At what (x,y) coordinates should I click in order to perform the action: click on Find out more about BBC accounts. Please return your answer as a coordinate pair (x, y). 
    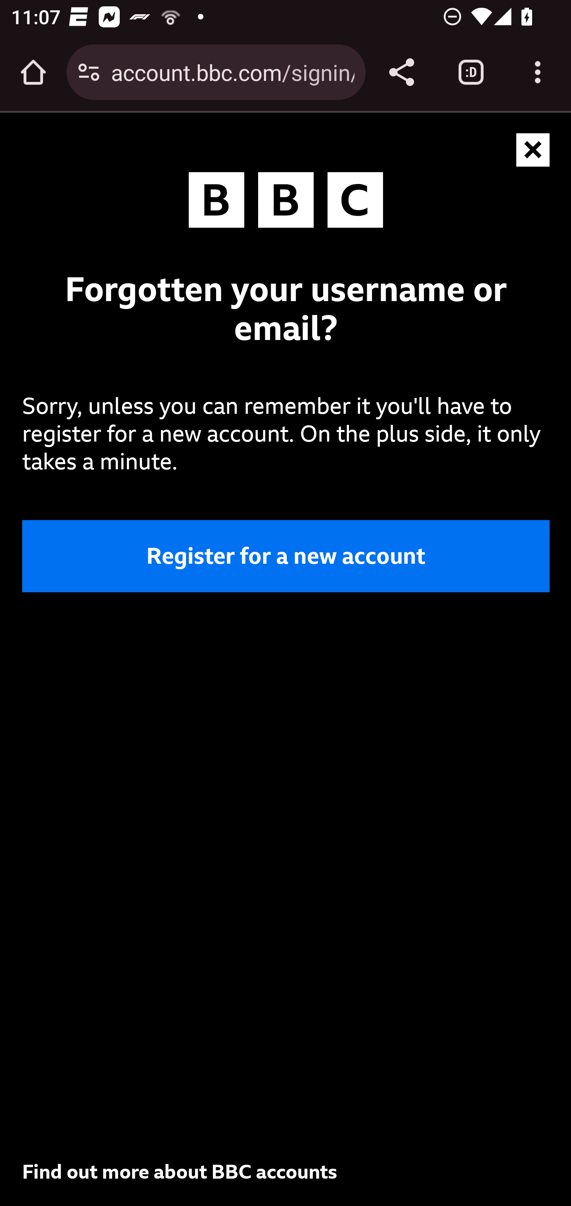
    Looking at the image, I should click on (180, 1171).